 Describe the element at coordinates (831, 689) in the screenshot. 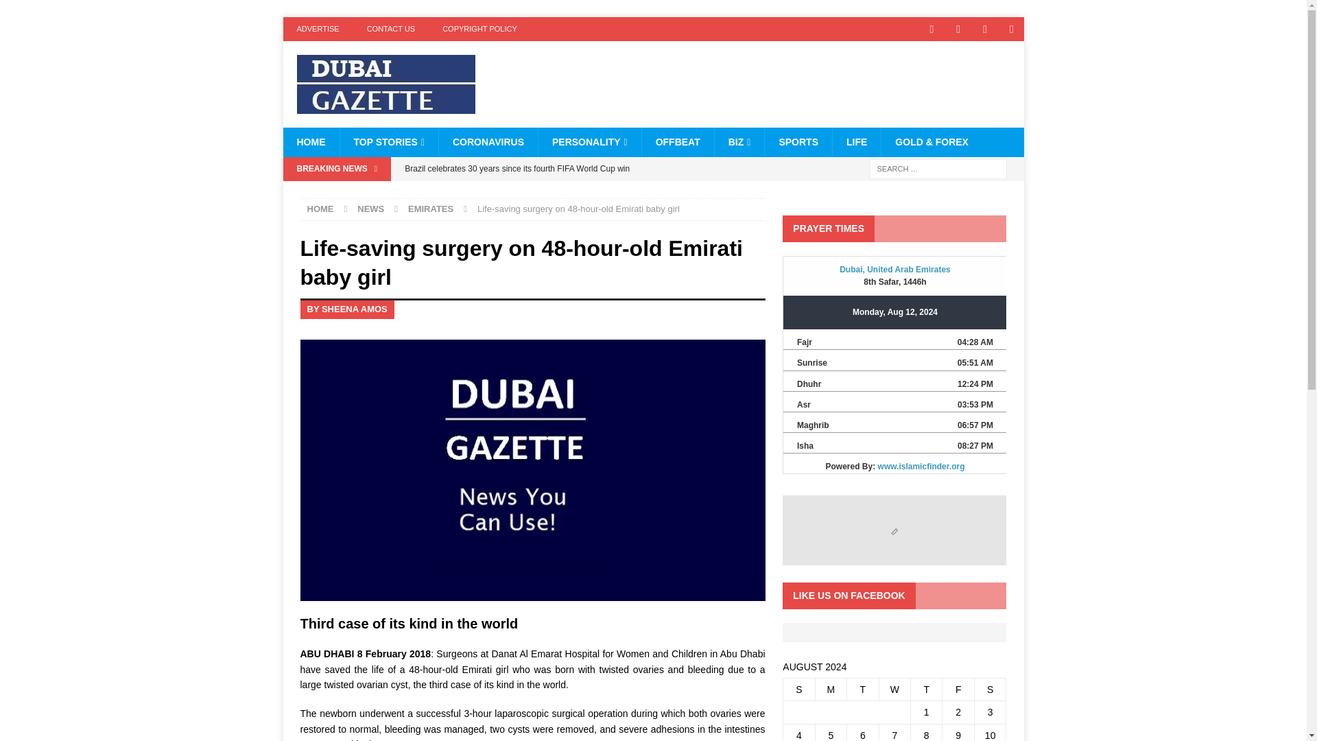

I see `Monday` at that location.